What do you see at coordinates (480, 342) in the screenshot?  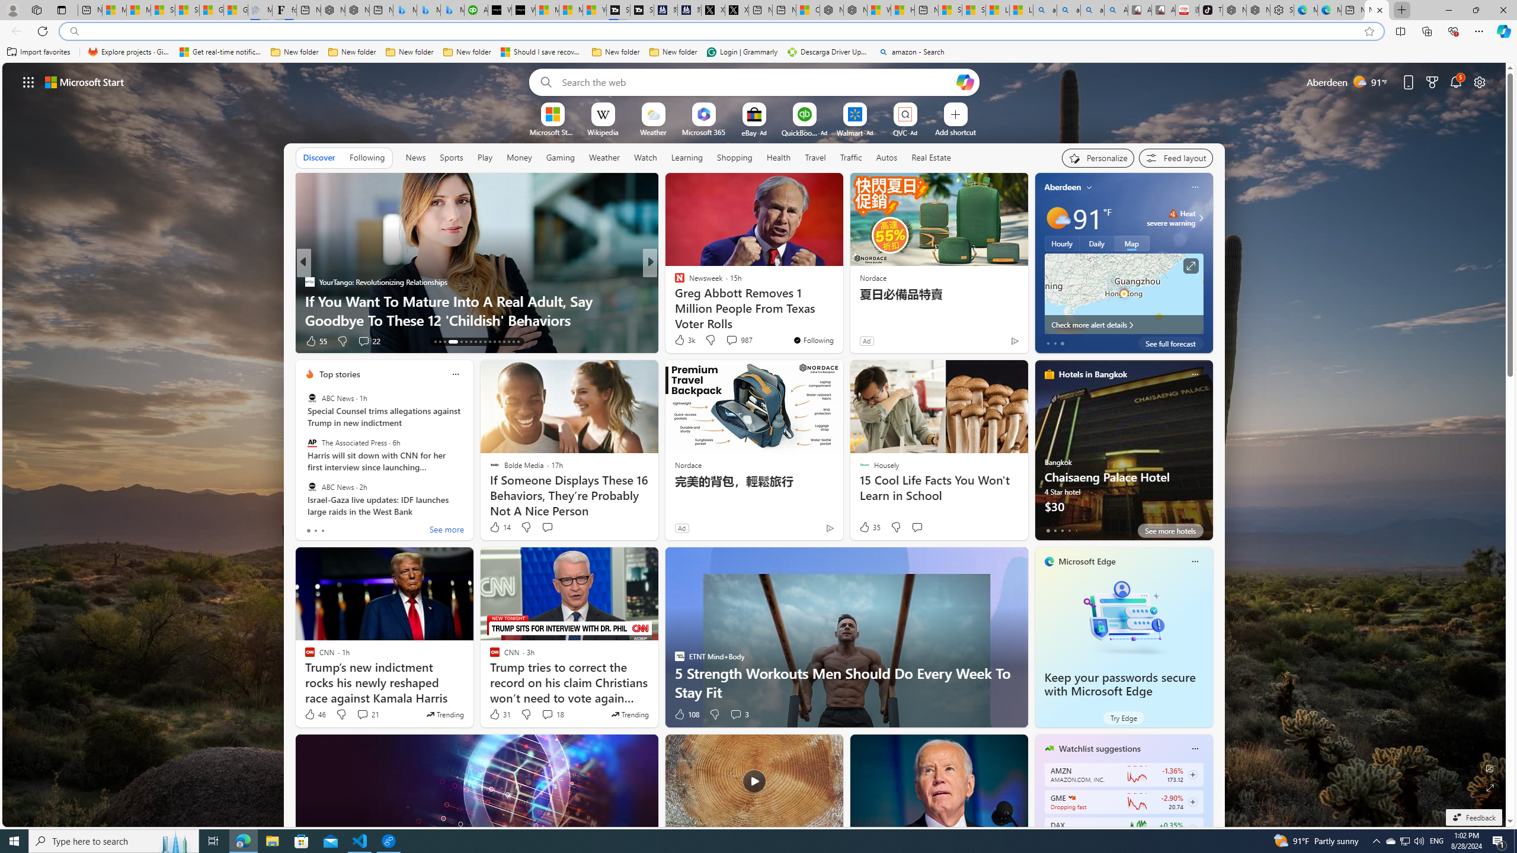 I see `AutomationID: tab-21` at bounding box center [480, 342].